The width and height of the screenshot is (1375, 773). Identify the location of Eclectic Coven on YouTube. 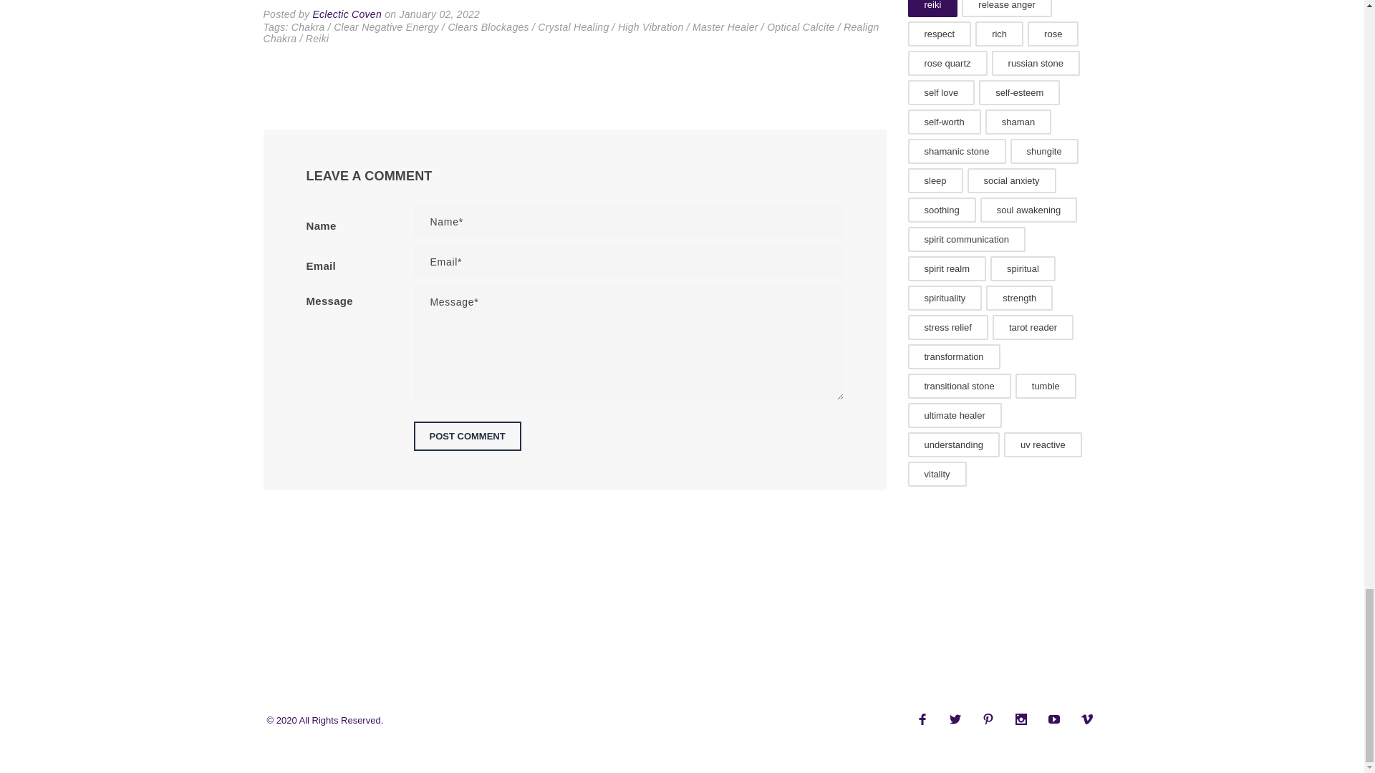
(1054, 719).